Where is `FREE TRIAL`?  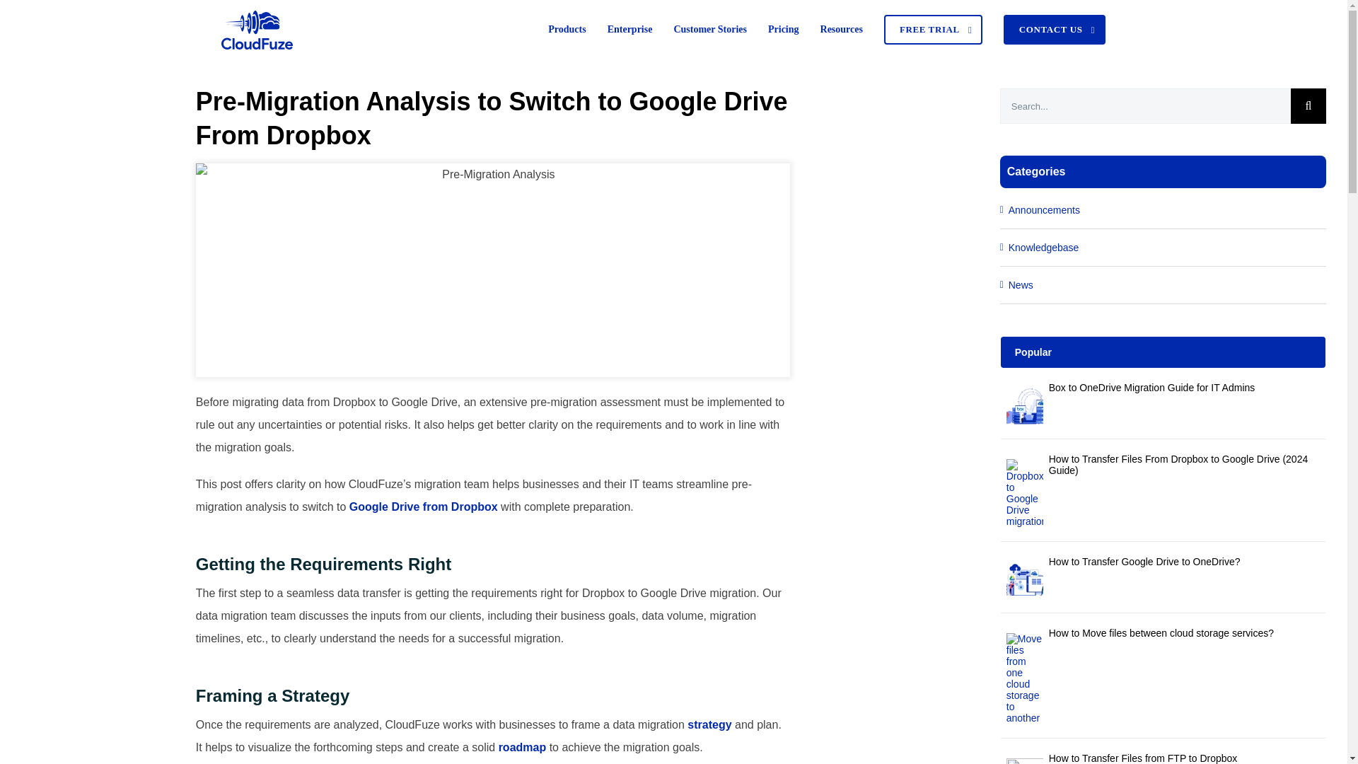 FREE TRIAL is located at coordinates (932, 30).